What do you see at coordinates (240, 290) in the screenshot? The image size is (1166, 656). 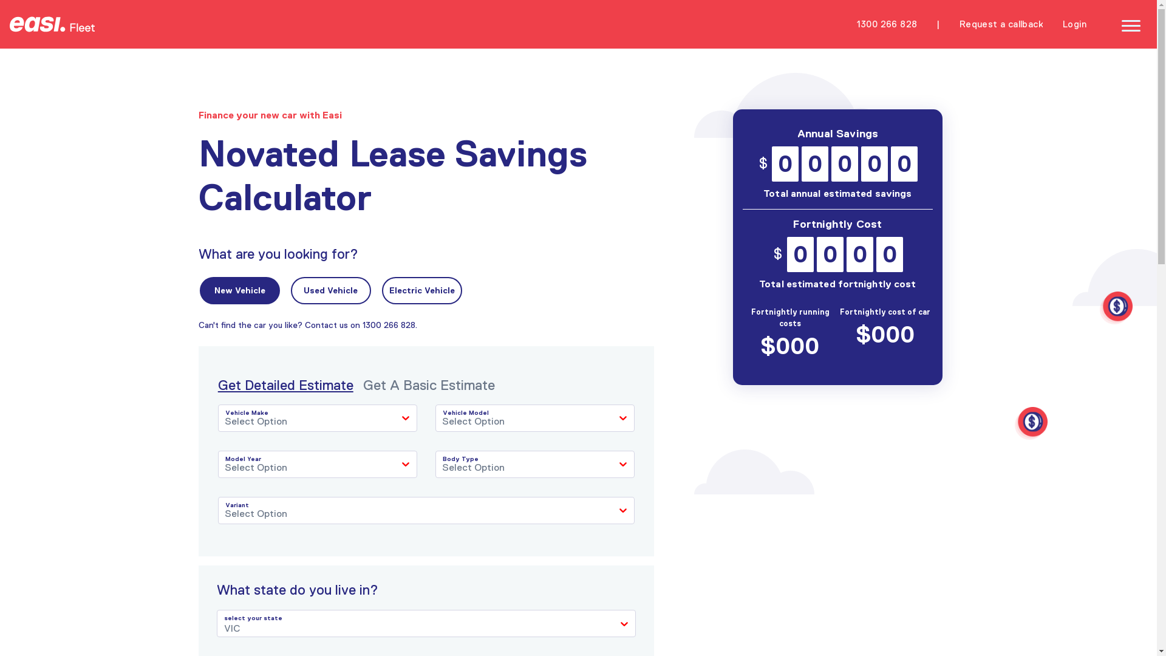 I see `New Vehicle` at bounding box center [240, 290].